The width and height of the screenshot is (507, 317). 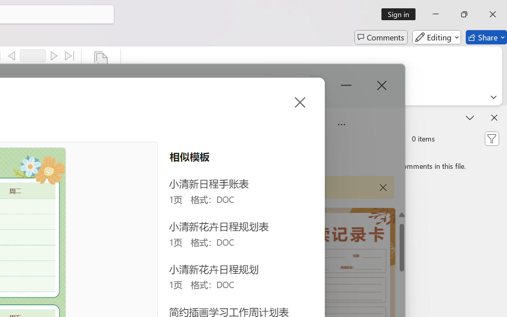 I want to click on New comment, so click(x=343, y=139).